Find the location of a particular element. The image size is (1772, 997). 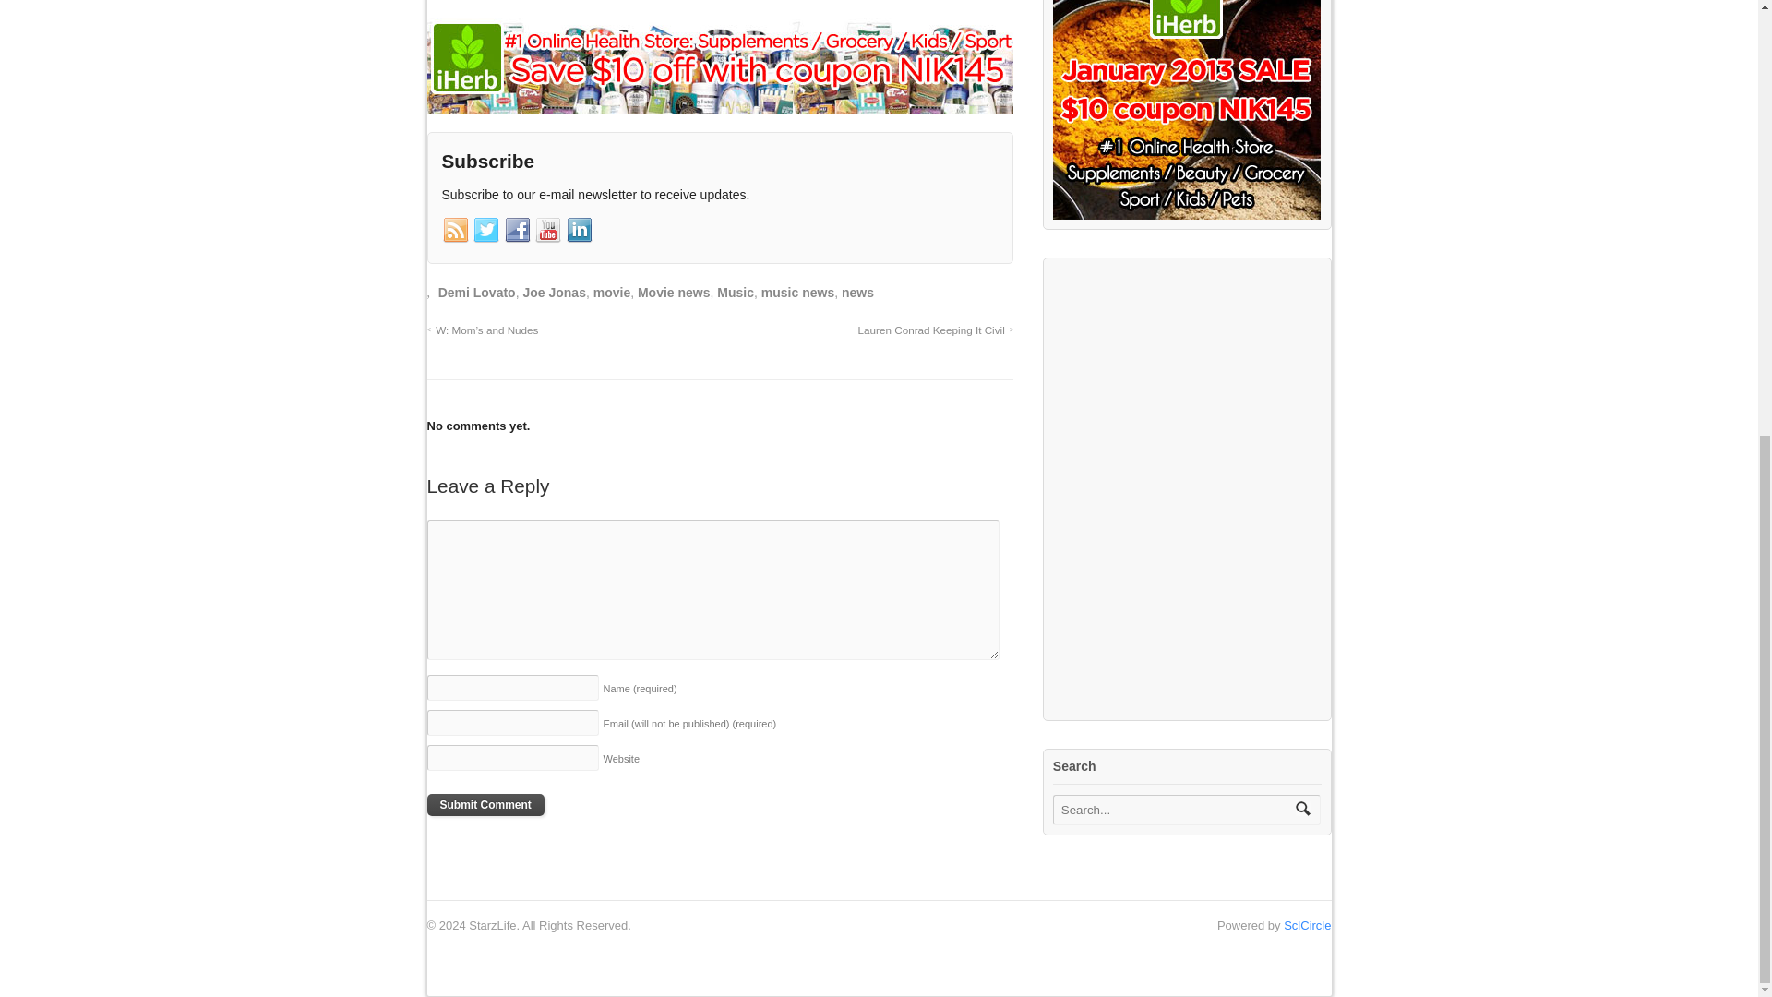

Twitter is located at coordinates (485, 231).